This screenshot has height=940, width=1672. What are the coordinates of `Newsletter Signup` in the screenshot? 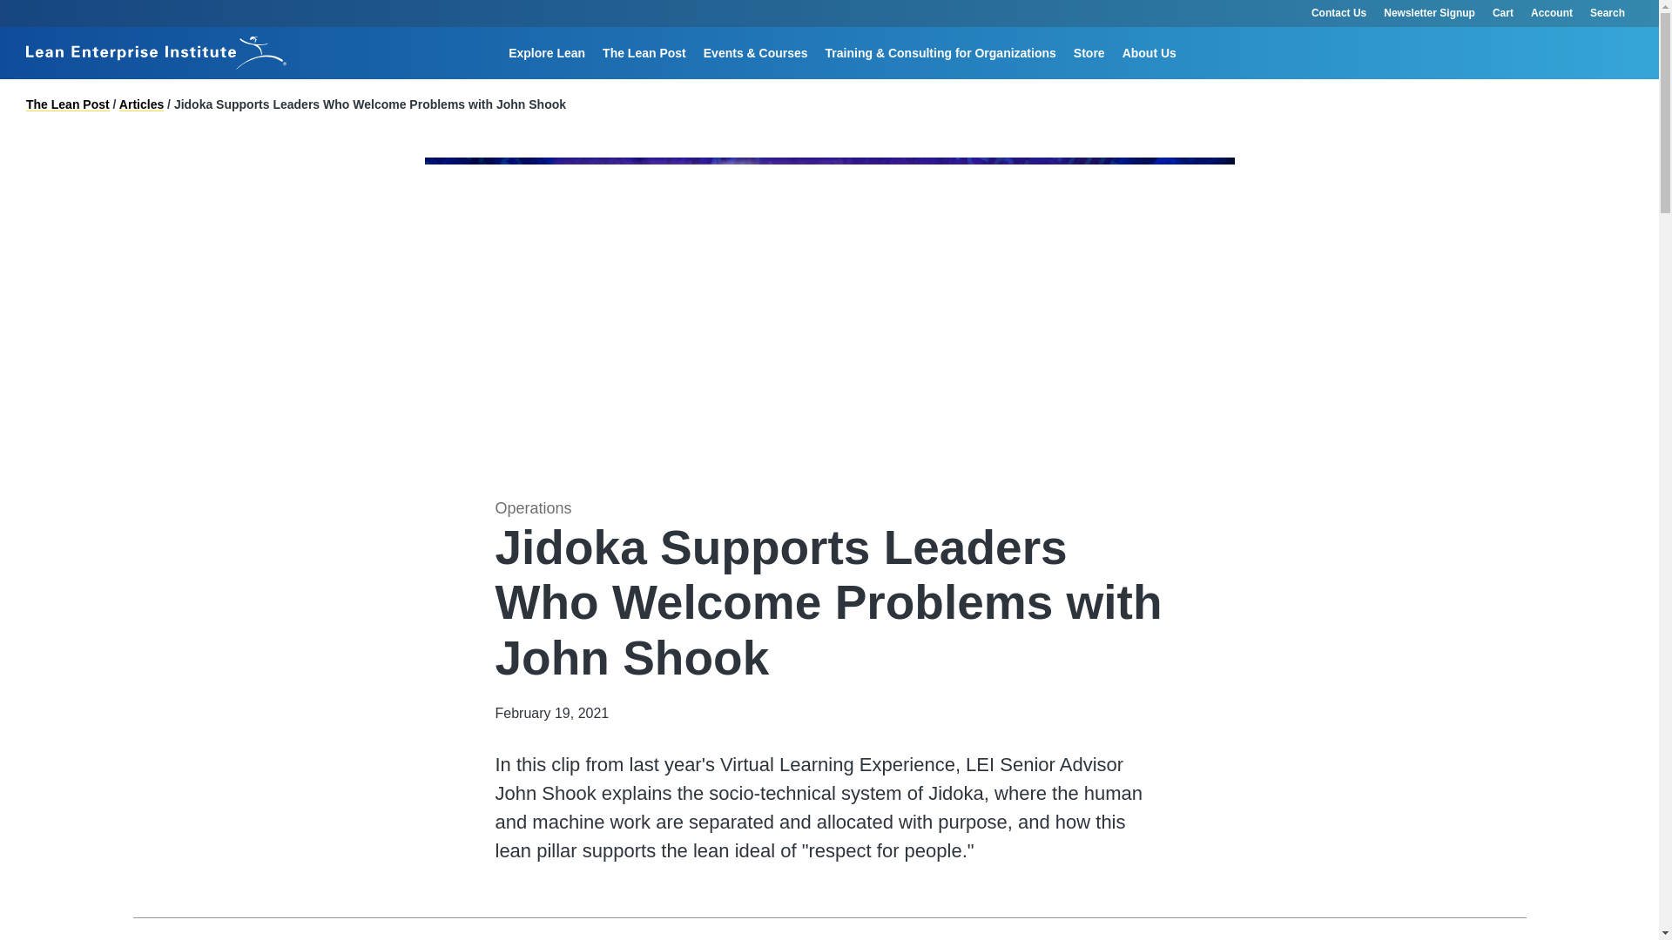 It's located at (1429, 14).